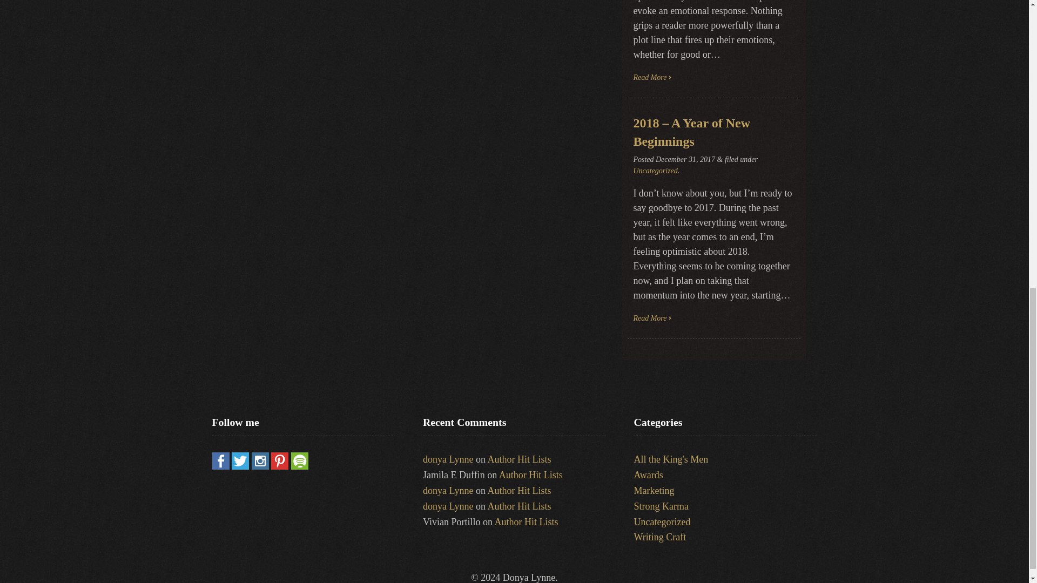 The image size is (1037, 583). I want to click on Facebook, so click(220, 466).